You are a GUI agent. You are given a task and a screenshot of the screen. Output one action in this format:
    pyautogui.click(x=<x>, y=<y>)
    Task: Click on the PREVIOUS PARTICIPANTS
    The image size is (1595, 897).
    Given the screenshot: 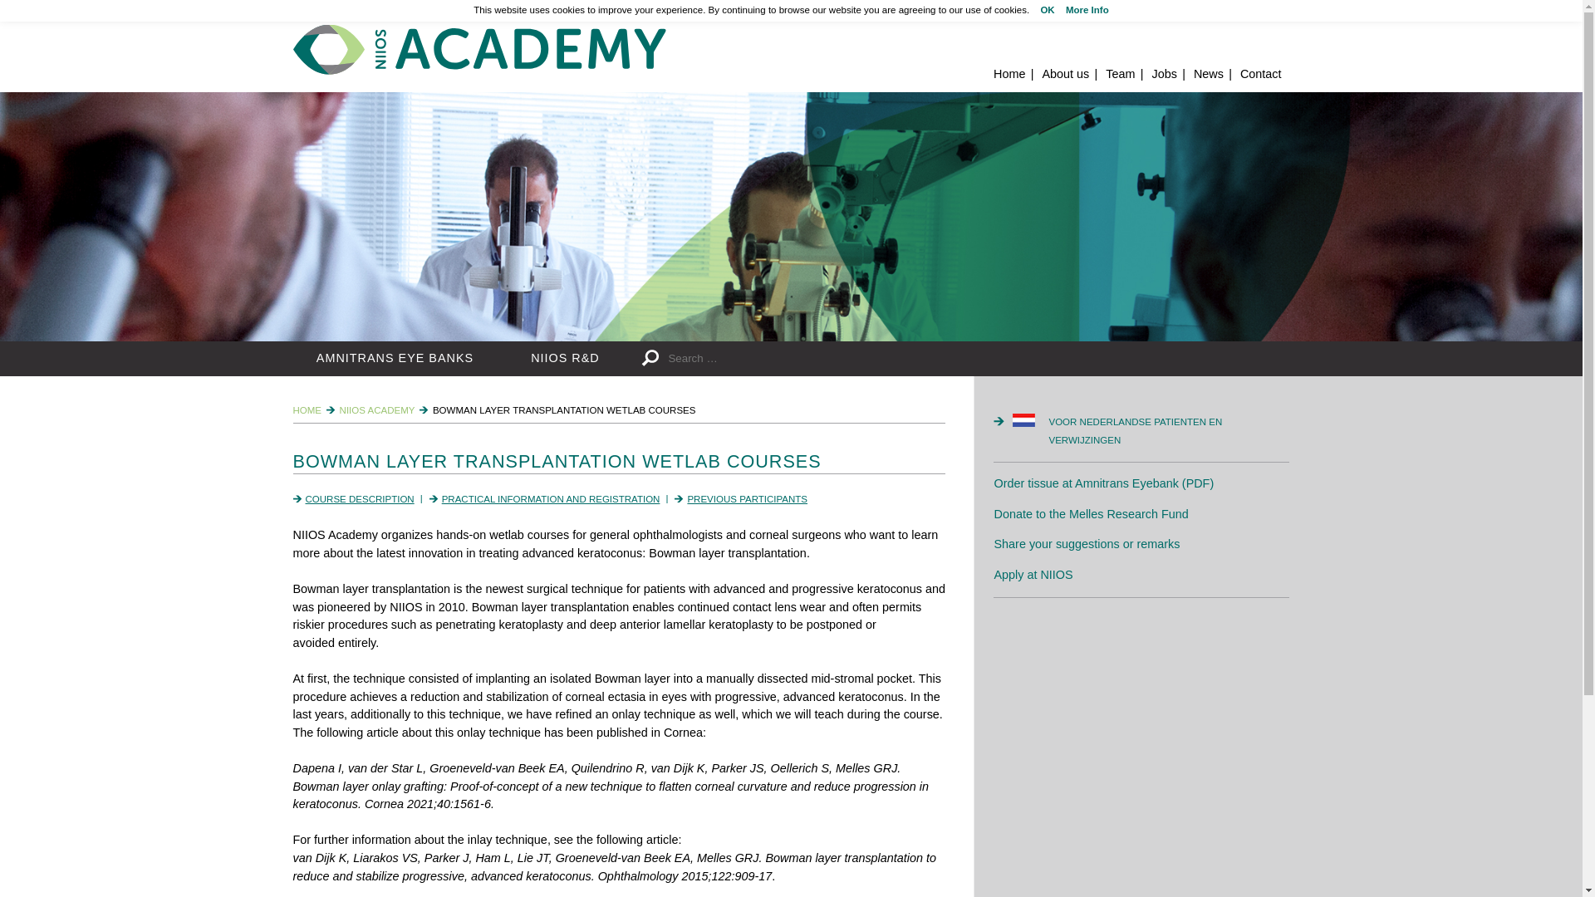 What is the action you would take?
    pyautogui.click(x=747, y=498)
    